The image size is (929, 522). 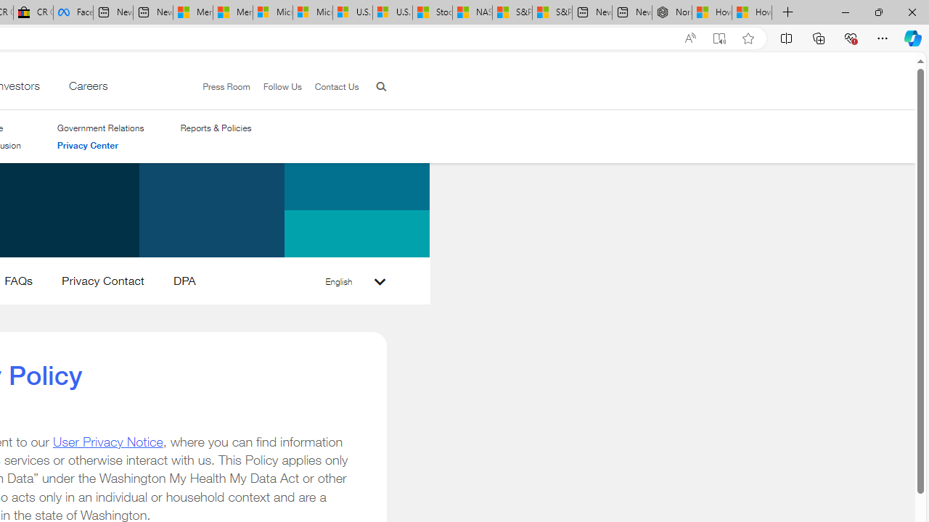 I want to click on Press Room, so click(x=226, y=86).